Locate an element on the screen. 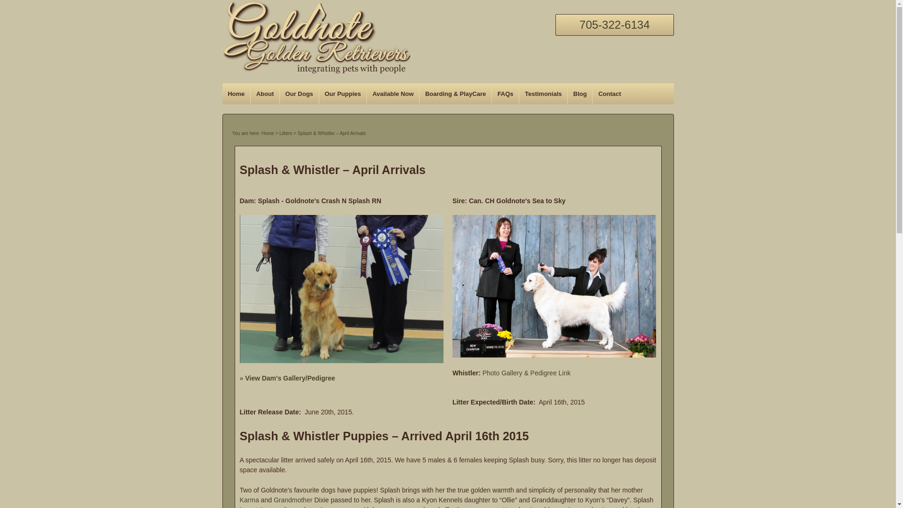 This screenshot has width=903, height=508. Litters is located at coordinates (285, 133).